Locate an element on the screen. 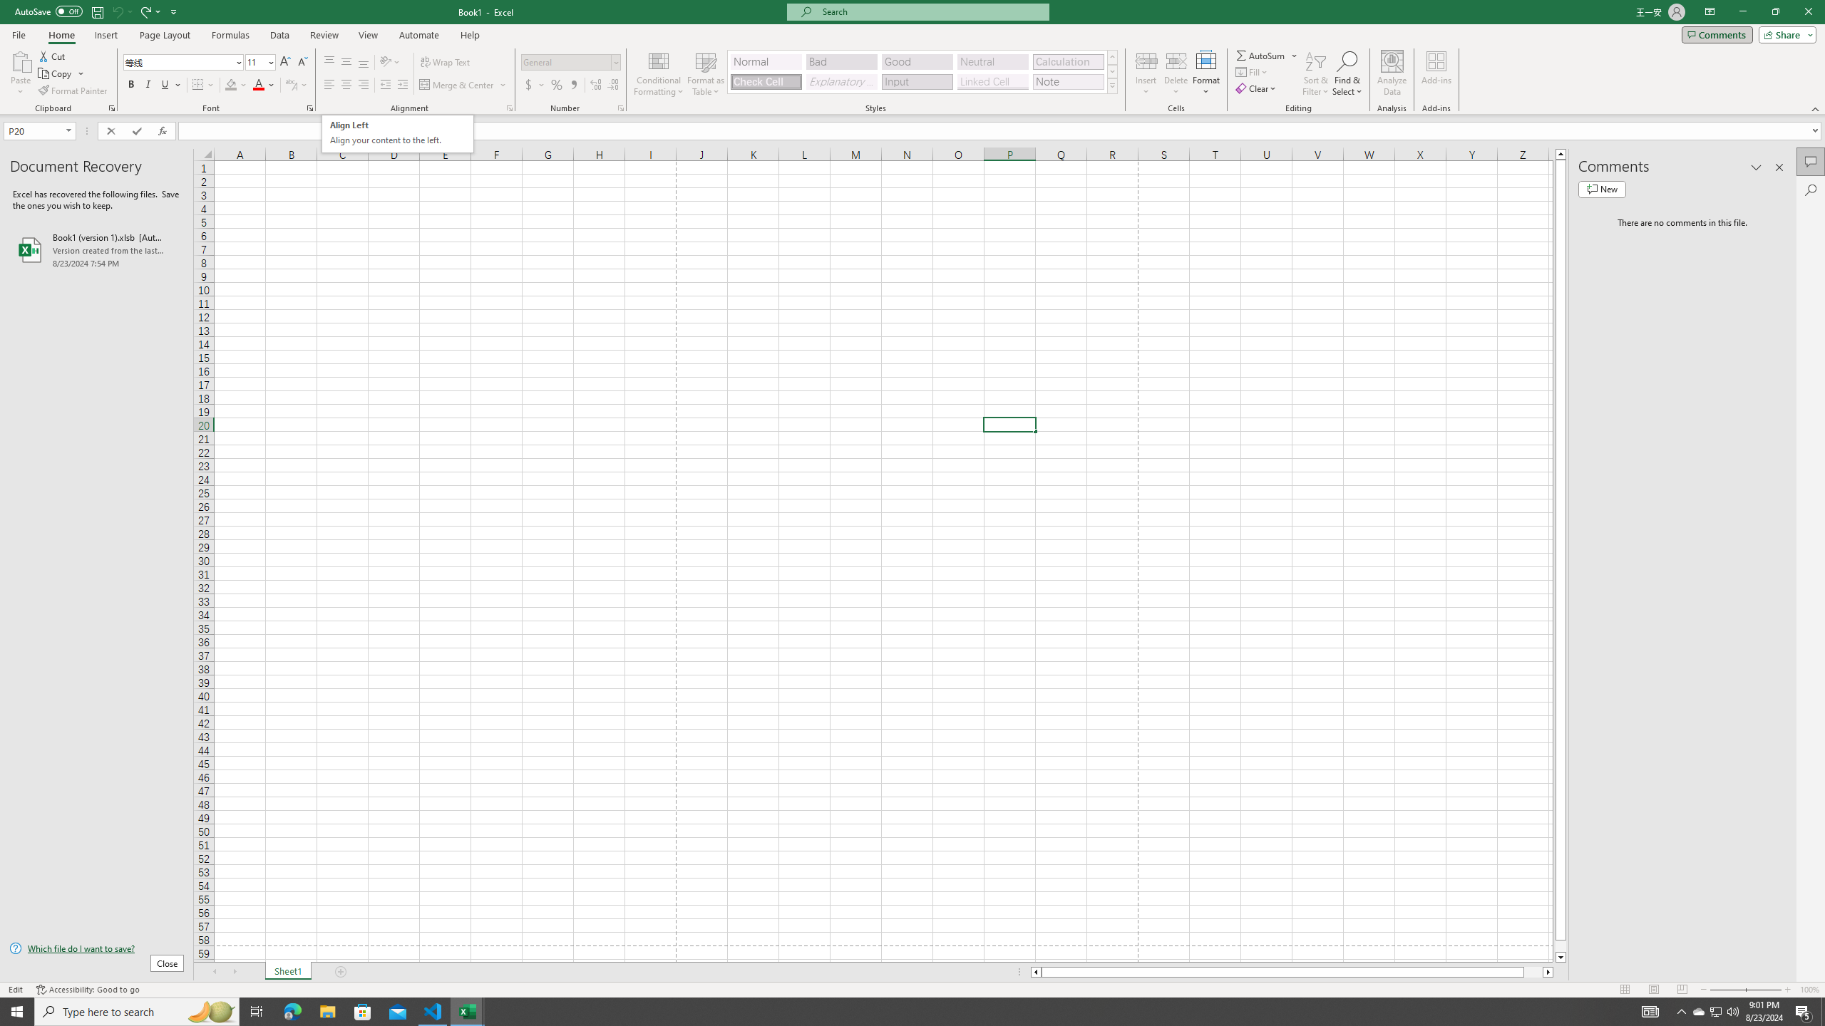 The height and width of the screenshot is (1026, 1825). Number Format is located at coordinates (566, 61).